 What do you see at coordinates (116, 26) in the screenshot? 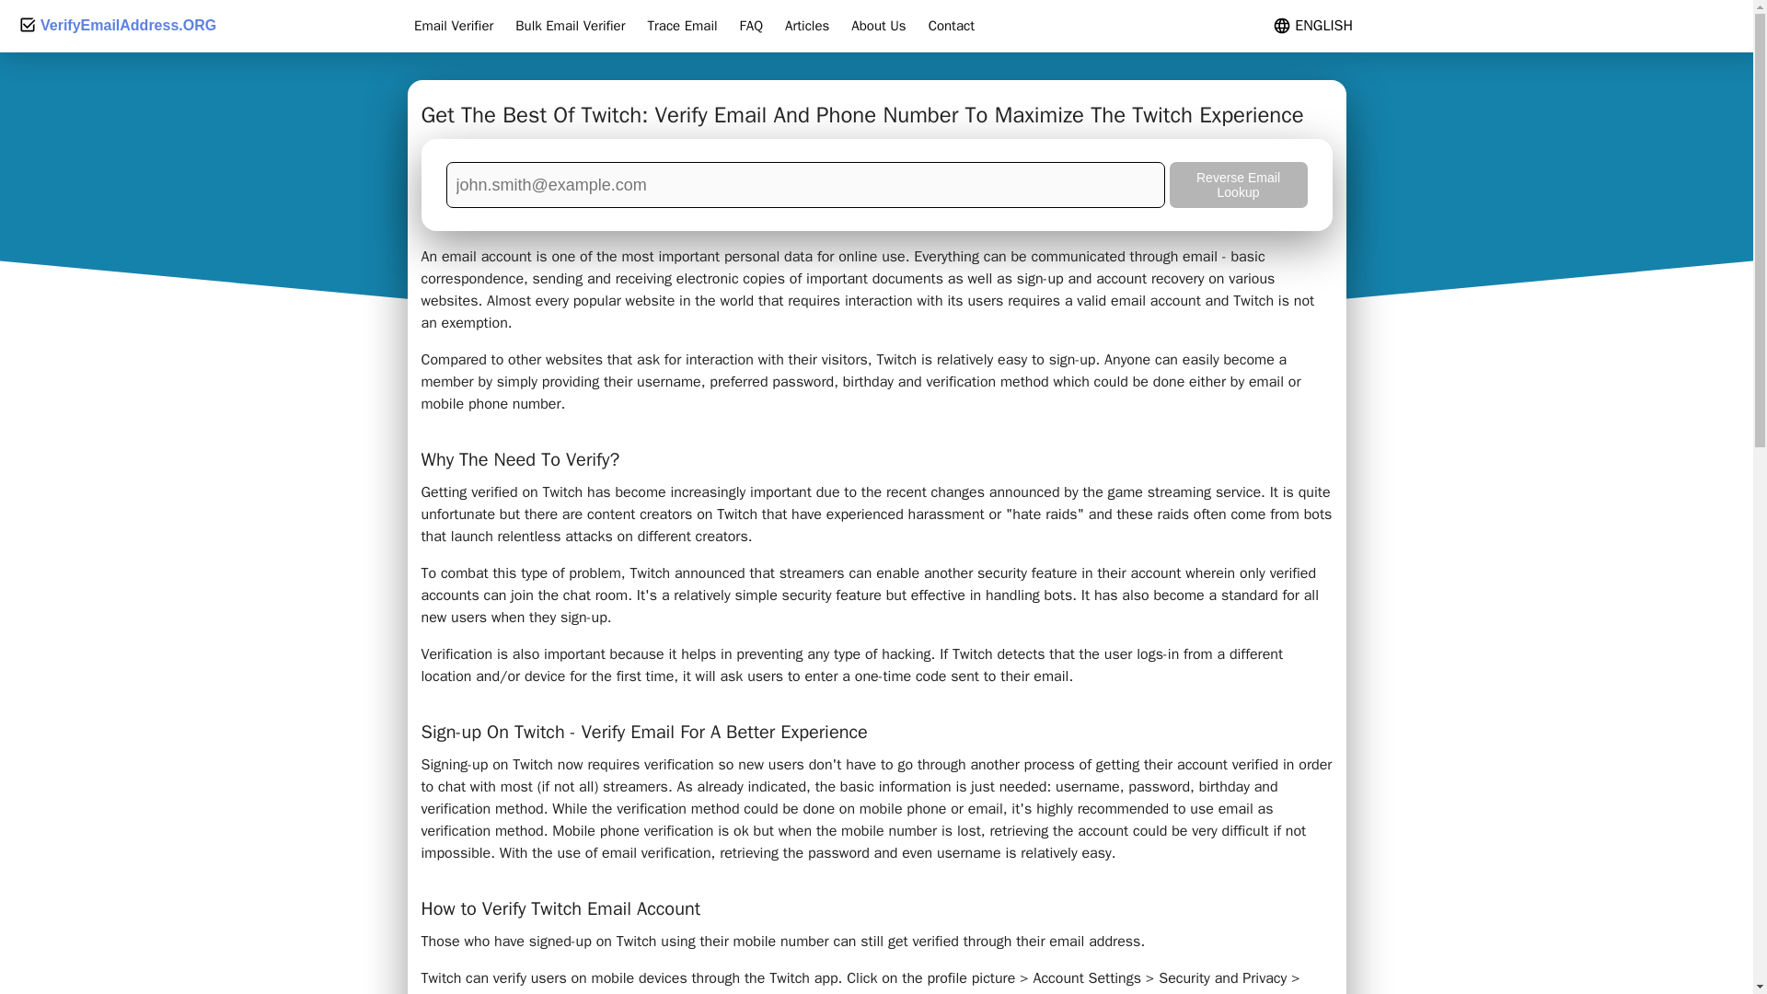
I see `VerifyEmailAddress.ORG` at bounding box center [116, 26].